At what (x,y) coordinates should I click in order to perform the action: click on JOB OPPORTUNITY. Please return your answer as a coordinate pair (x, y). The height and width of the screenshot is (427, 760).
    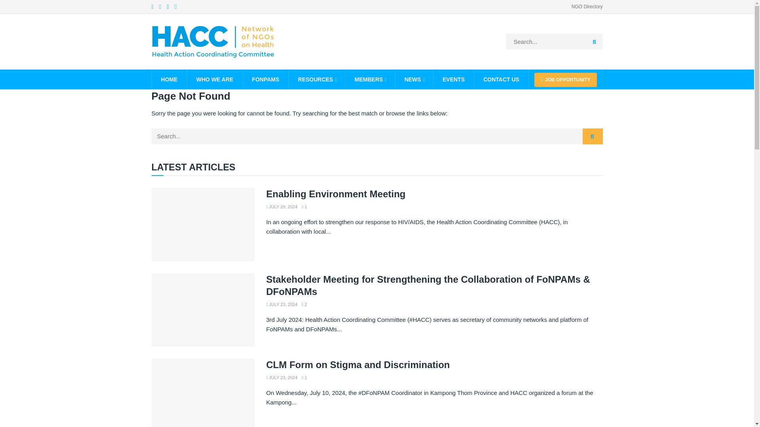
    Looking at the image, I should click on (565, 80).